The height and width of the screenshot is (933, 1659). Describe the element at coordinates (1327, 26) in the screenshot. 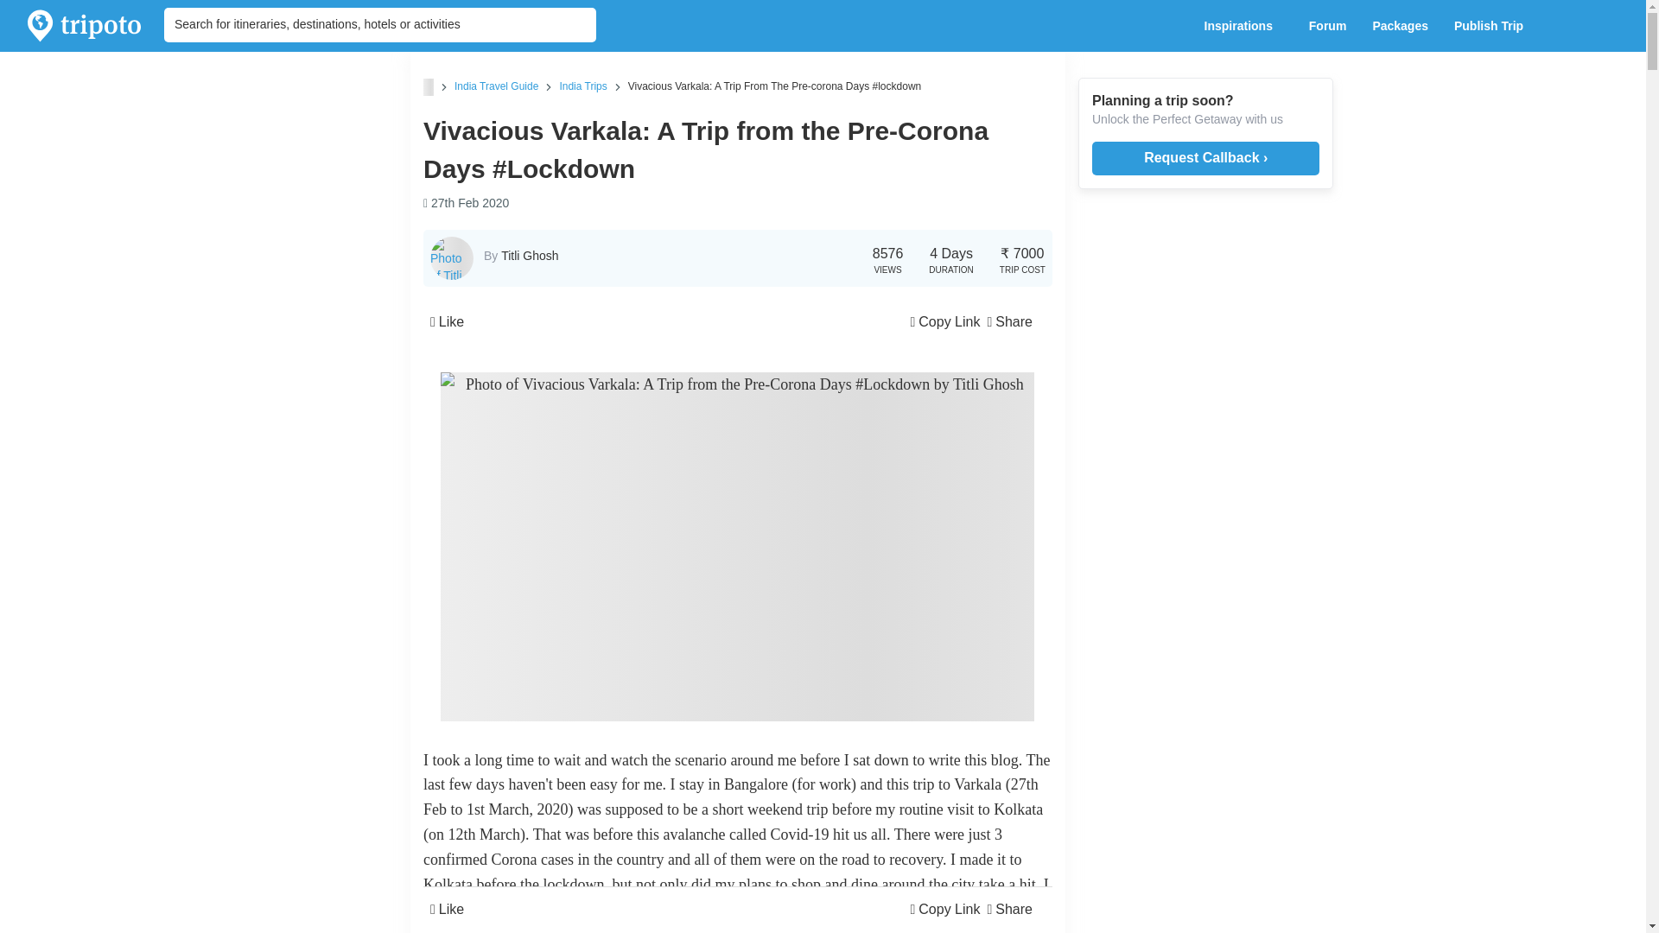

I see `Forum` at that location.